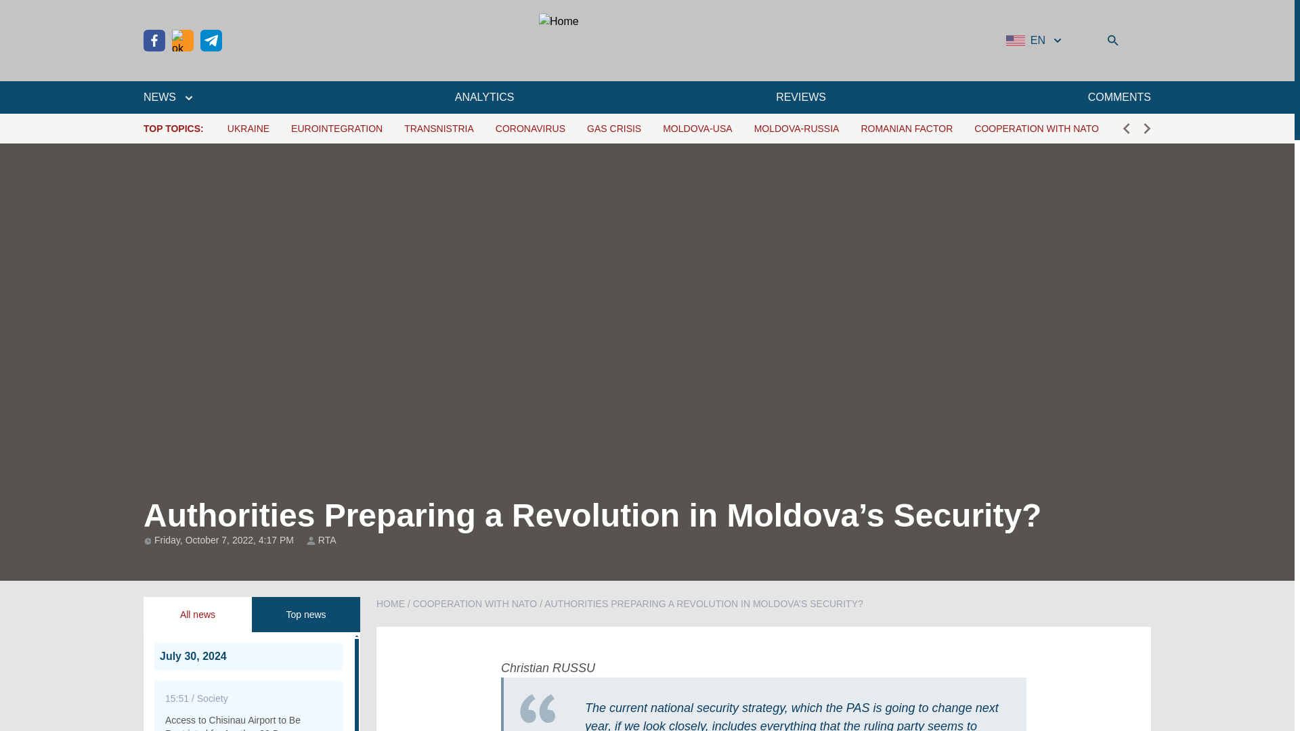 The height and width of the screenshot is (731, 1300). What do you see at coordinates (485, 97) in the screenshot?
I see `ANALYTICS` at bounding box center [485, 97].